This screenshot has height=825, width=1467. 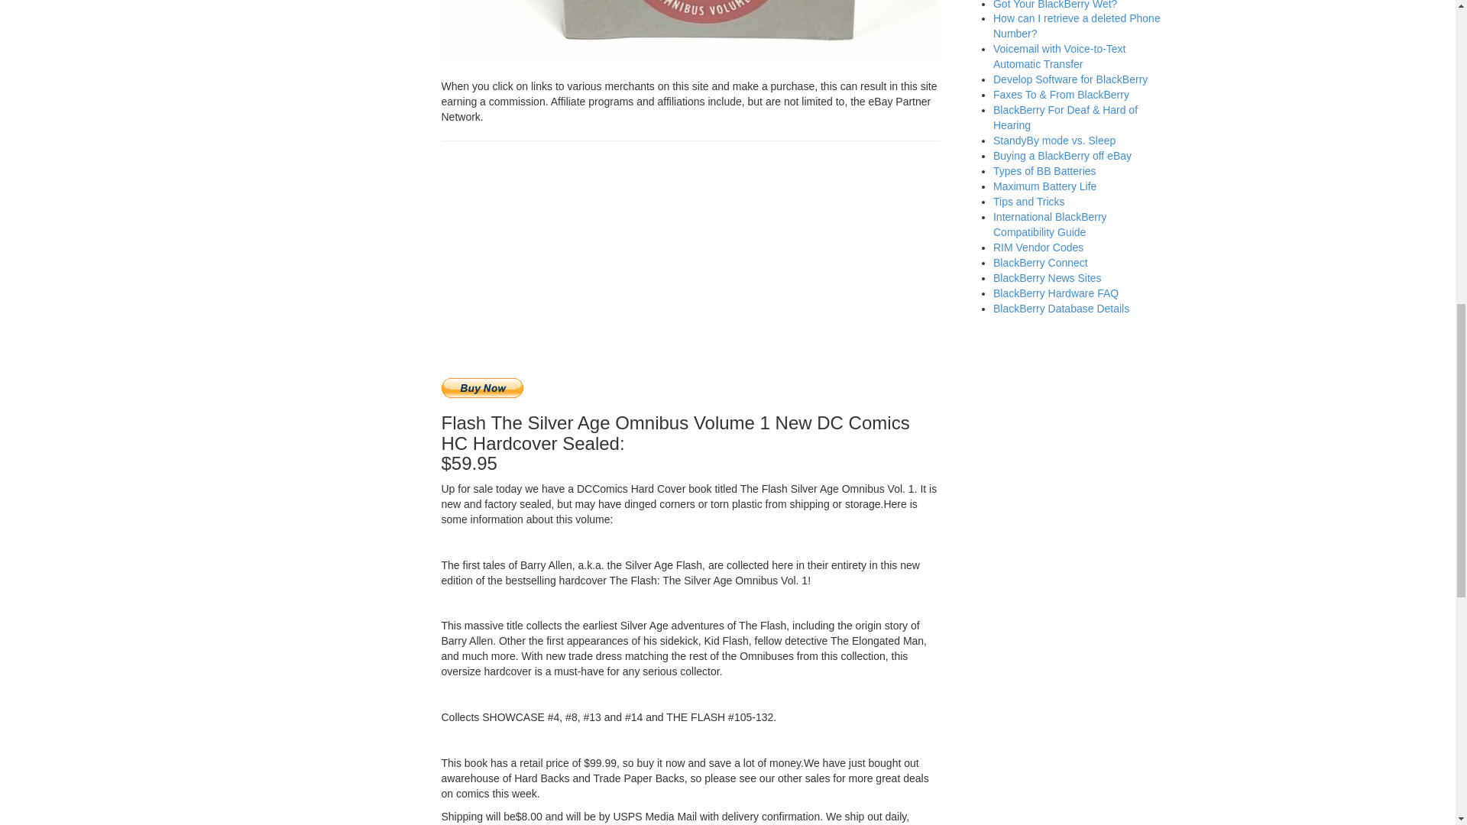 What do you see at coordinates (482, 387) in the screenshot?
I see `Buy Now` at bounding box center [482, 387].